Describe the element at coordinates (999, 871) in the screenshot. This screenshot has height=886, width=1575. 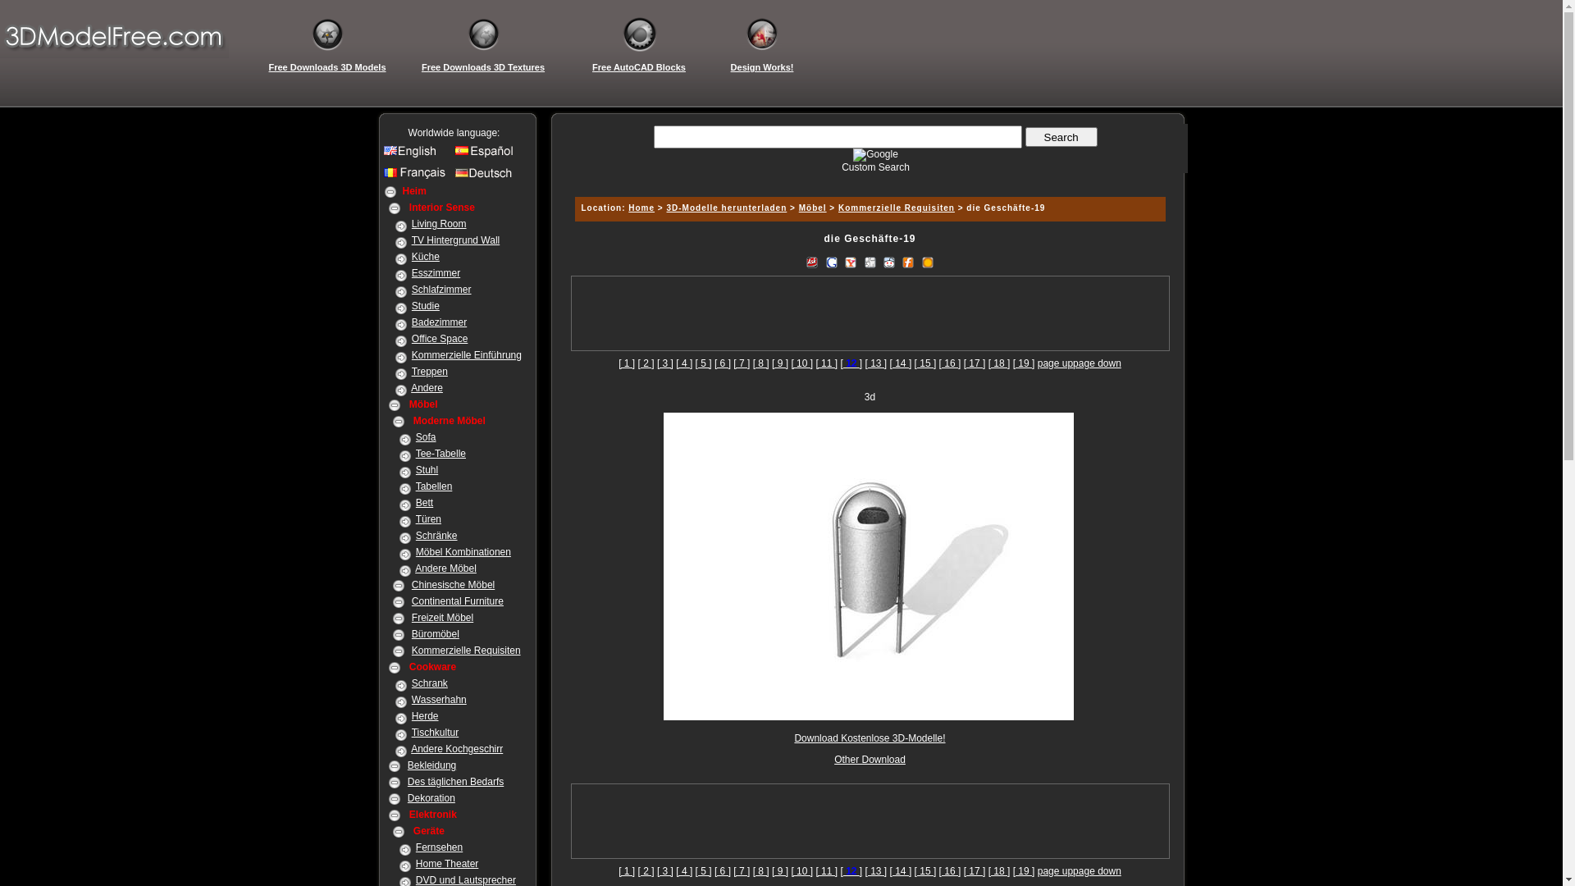
I see `[ 18 ]` at that location.